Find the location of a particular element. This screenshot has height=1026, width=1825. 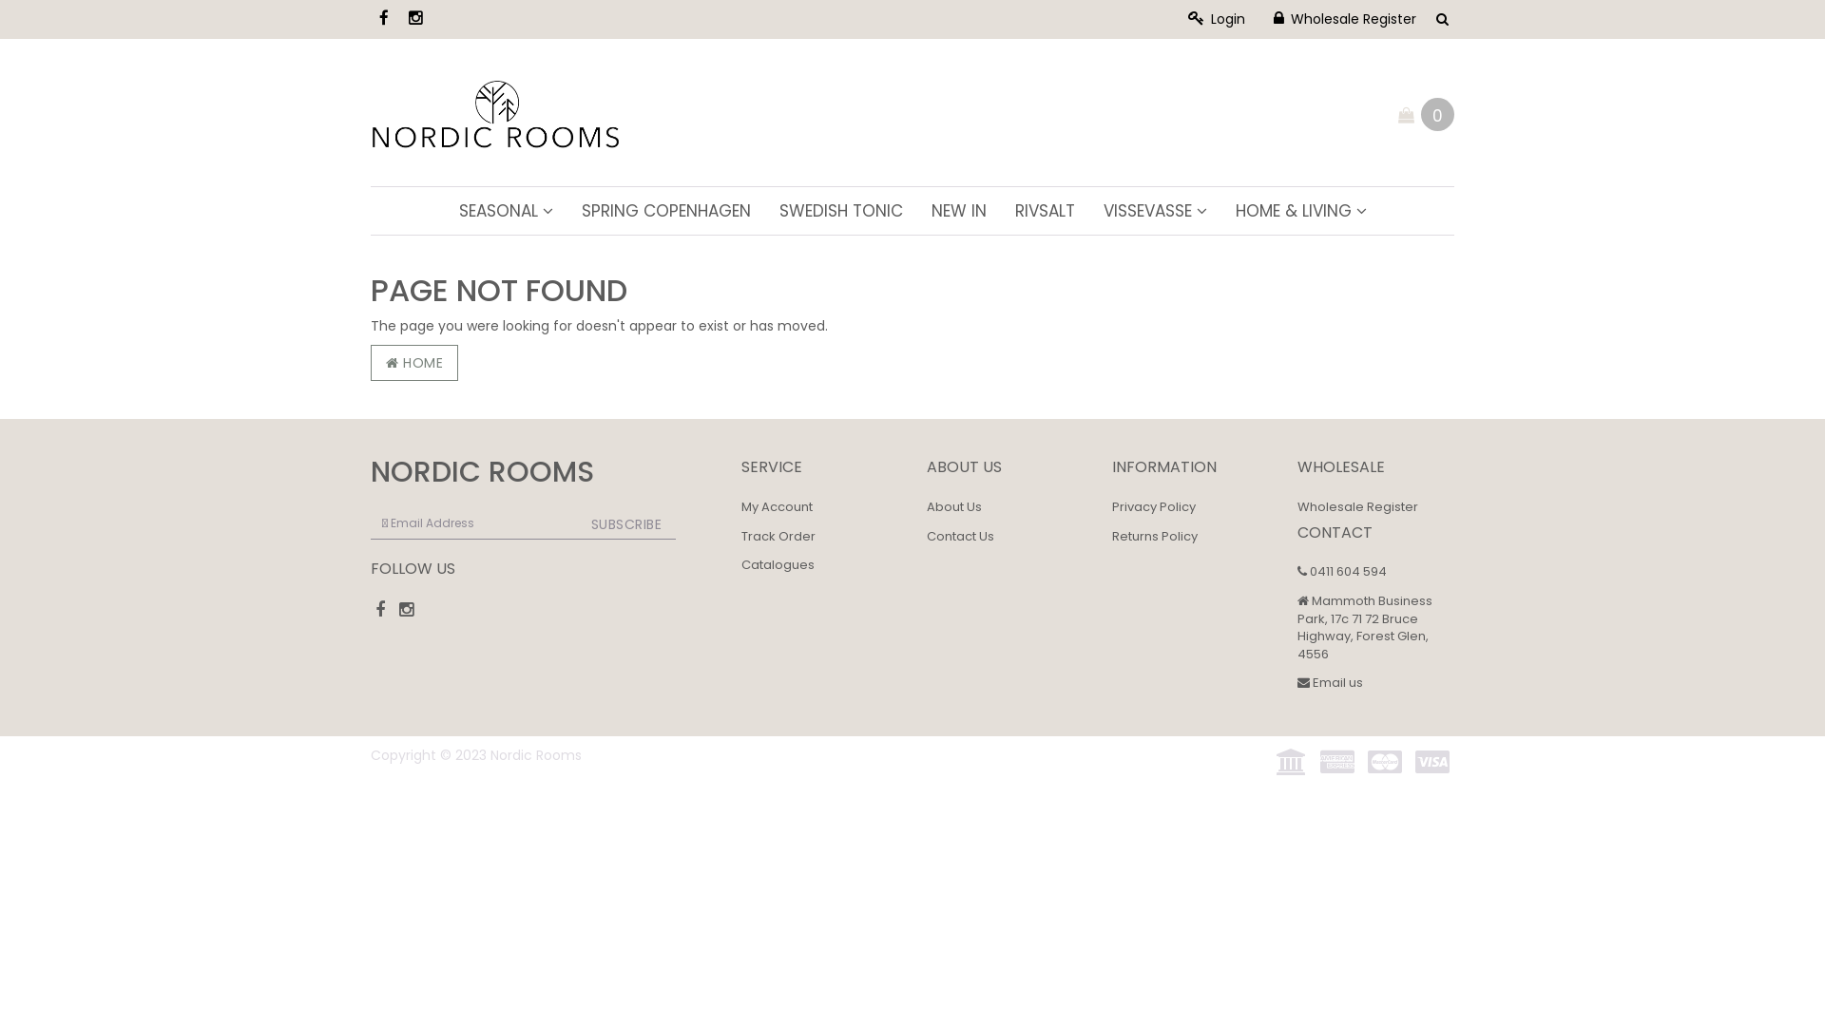

American Express is located at coordinates (1337, 763).